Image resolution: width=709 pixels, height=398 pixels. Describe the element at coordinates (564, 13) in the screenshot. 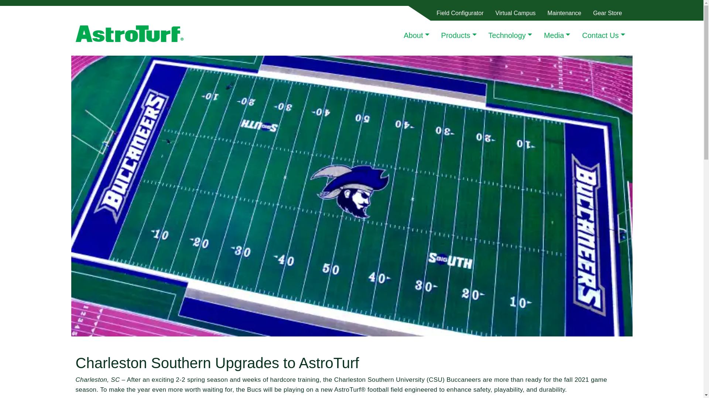

I see `Maintenance` at that location.